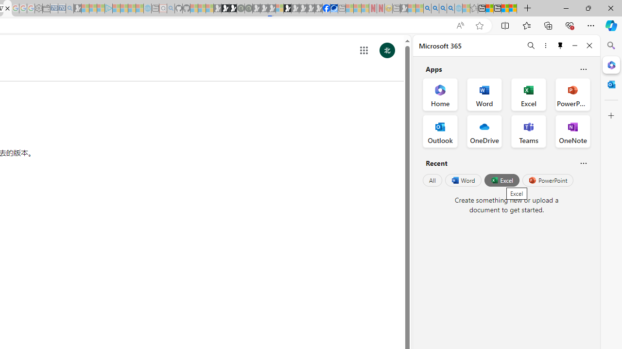 This screenshot has width=622, height=349. What do you see at coordinates (171, 9) in the screenshot?
I see `github - Search - Sleeping` at bounding box center [171, 9].